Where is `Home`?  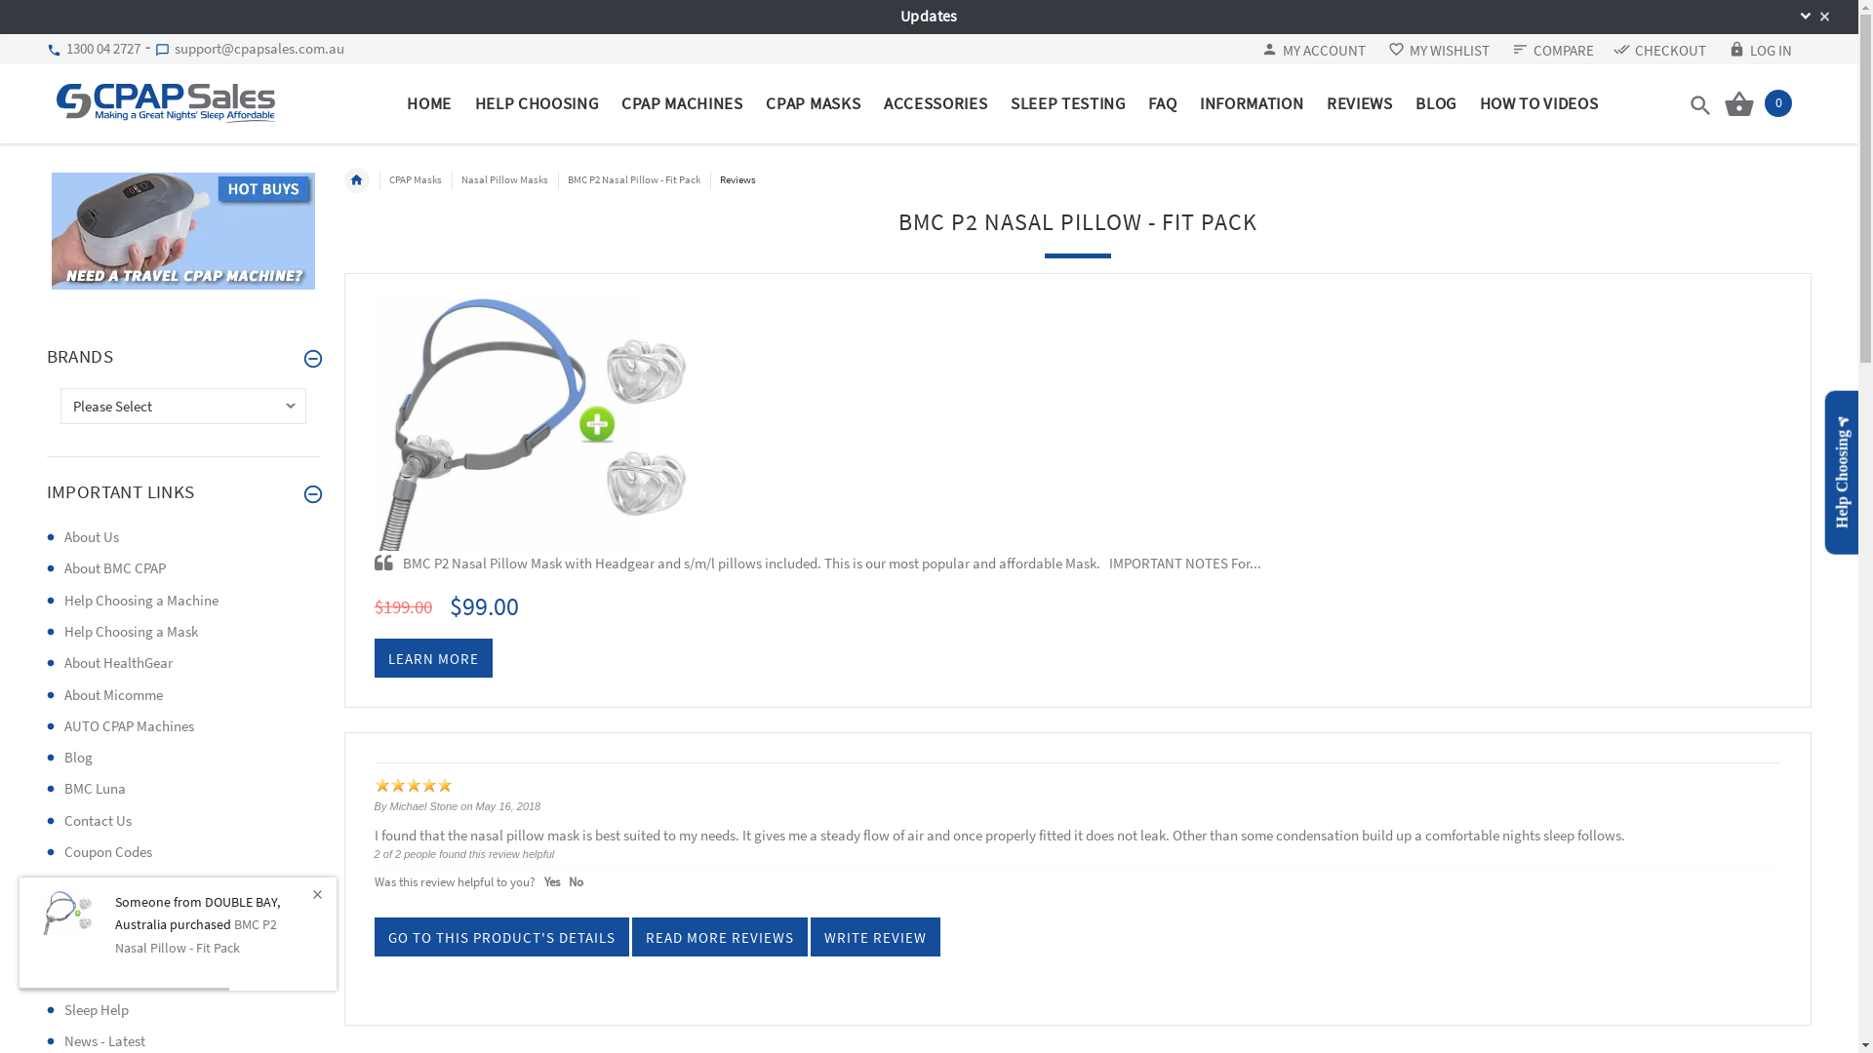
Home is located at coordinates (357, 180).